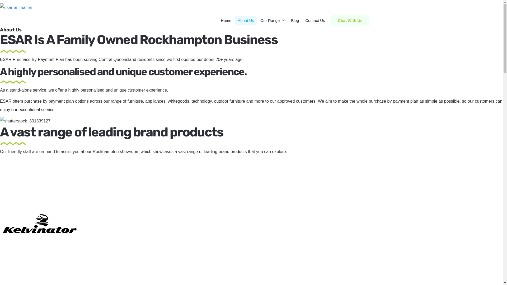 This screenshot has width=507, height=285. Describe the element at coordinates (350, 21) in the screenshot. I see `Chat With Us` at that location.